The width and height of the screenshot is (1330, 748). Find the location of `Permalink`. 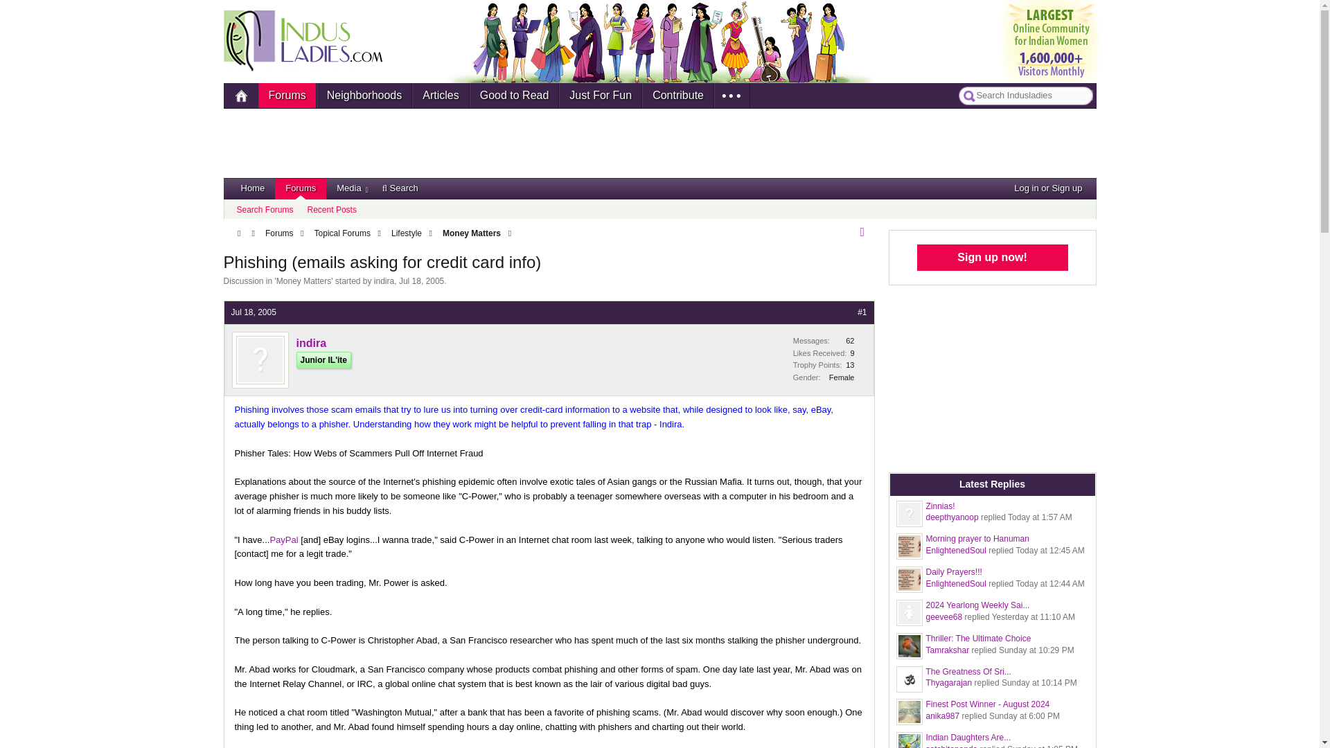

Permalink is located at coordinates (254, 312).